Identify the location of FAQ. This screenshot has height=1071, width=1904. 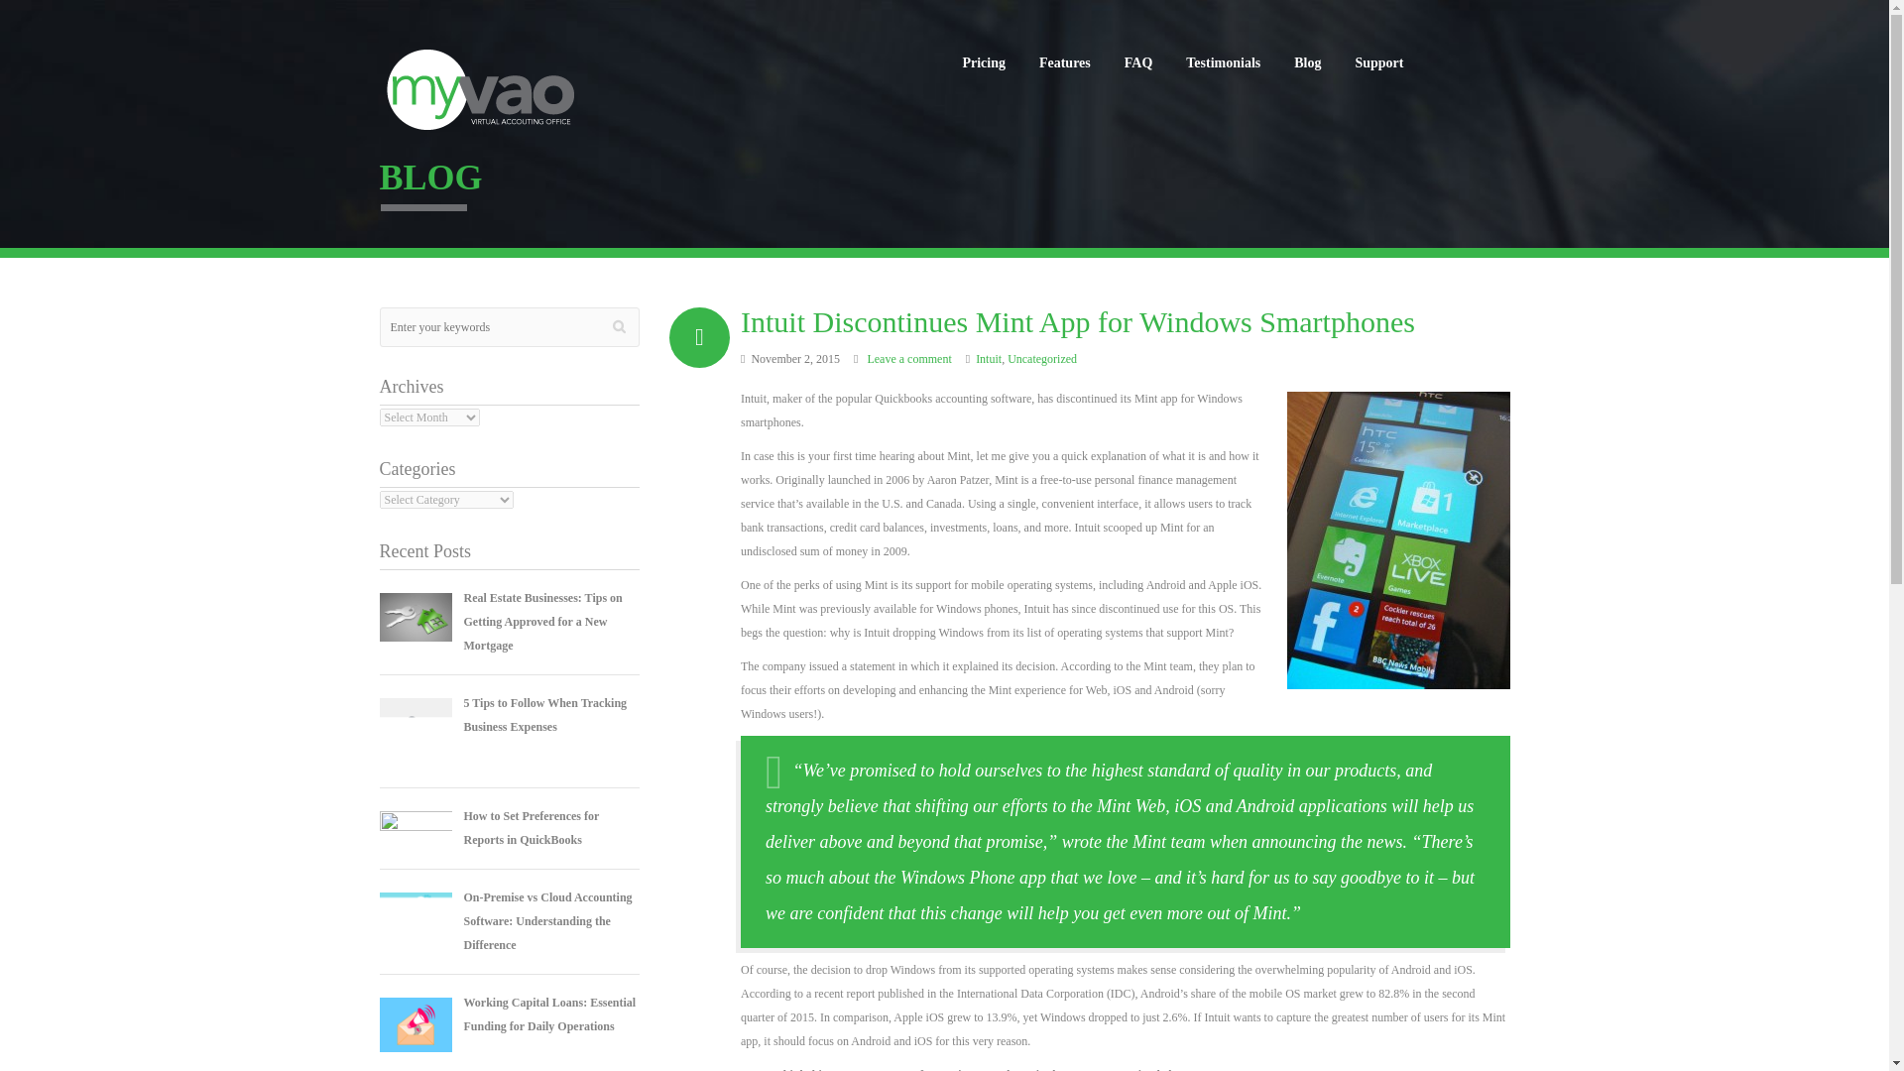
(1138, 63).